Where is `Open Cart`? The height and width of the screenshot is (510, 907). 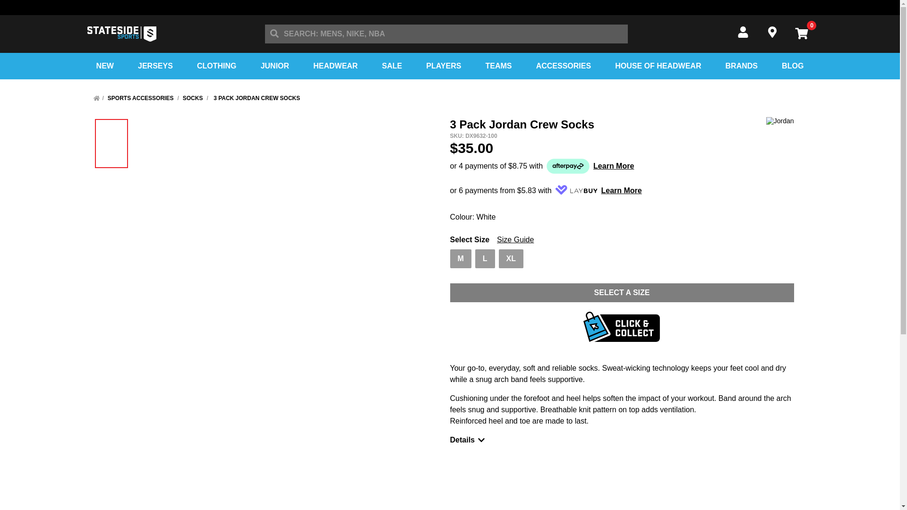
Open Cart is located at coordinates (801, 34).